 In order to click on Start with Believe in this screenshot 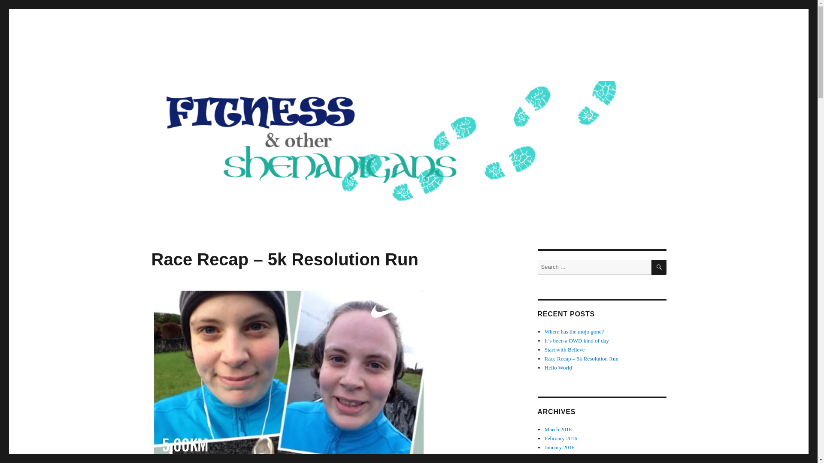, I will do `click(565, 349)`.